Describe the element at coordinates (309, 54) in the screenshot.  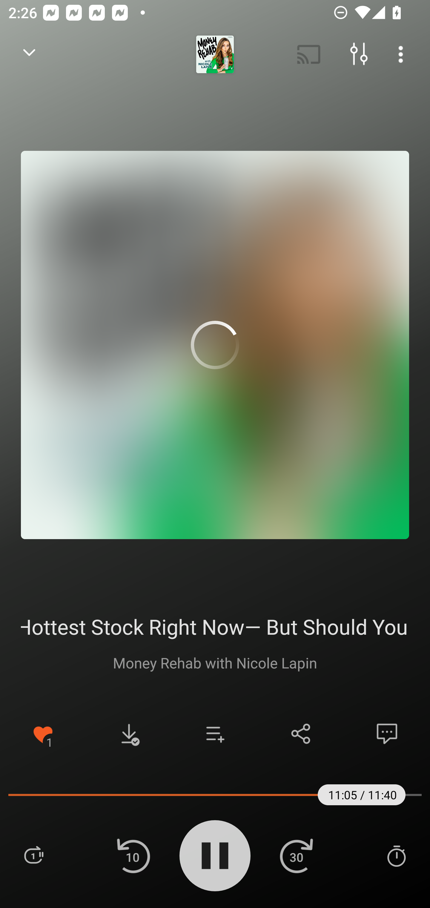
I see `Cast. Disconnected` at that location.